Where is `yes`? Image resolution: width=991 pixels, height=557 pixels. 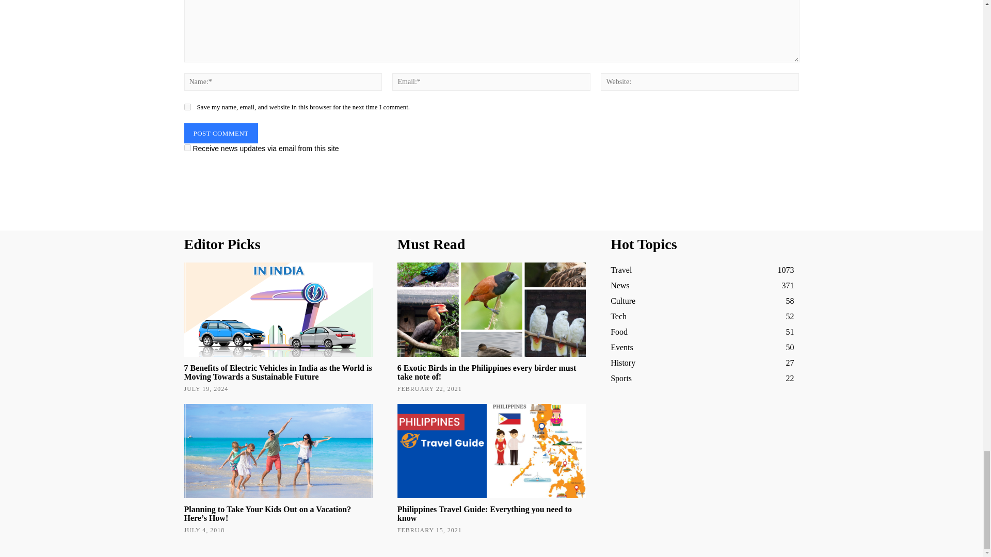 yes is located at coordinates (187, 106).